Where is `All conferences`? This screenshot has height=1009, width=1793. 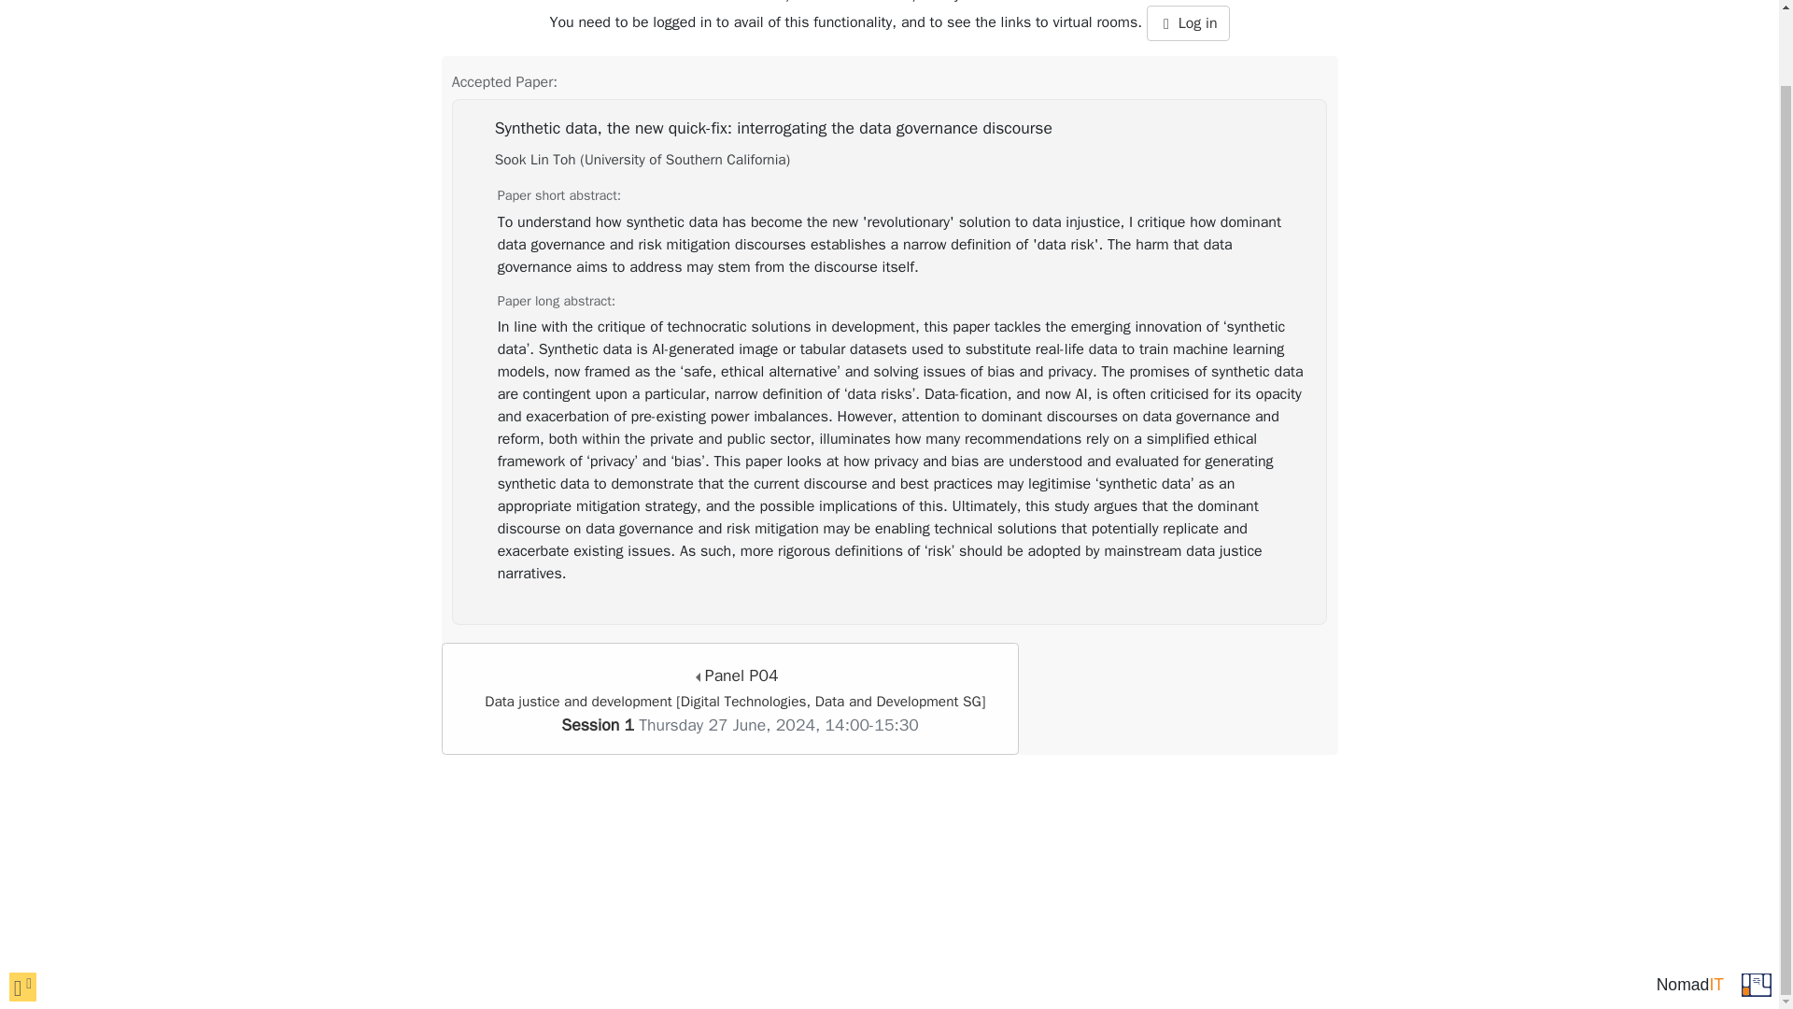 All conferences is located at coordinates (1756, 902).